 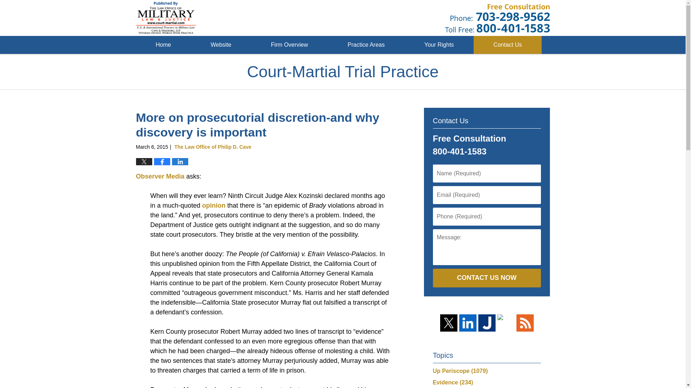 What do you see at coordinates (468, 323) in the screenshot?
I see `LinkedIn` at bounding box center [468, 323].